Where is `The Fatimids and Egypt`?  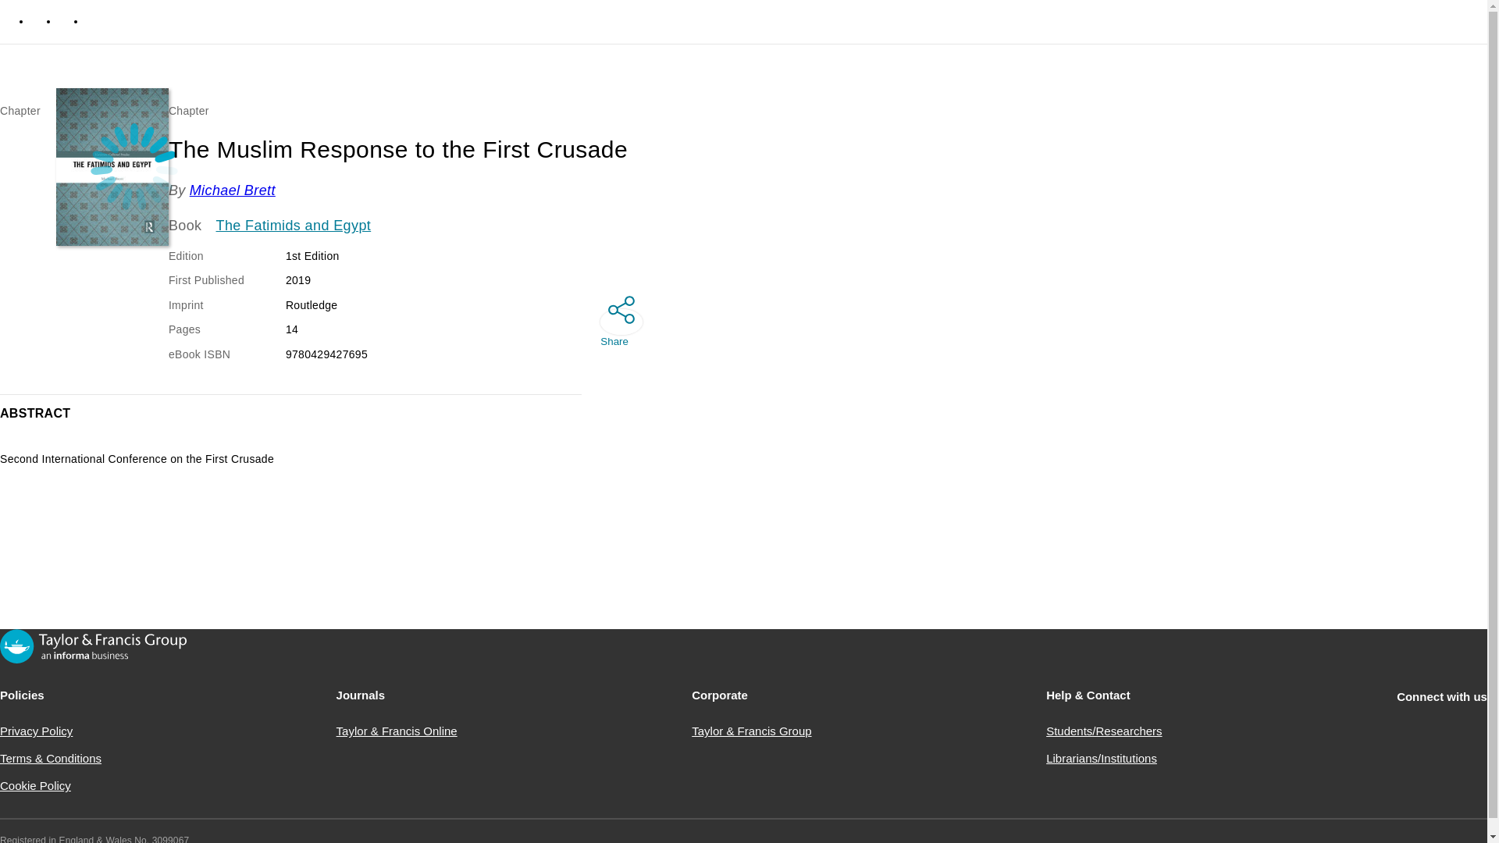
The Fatimids and Egypt is located at coordinates (294, 226).